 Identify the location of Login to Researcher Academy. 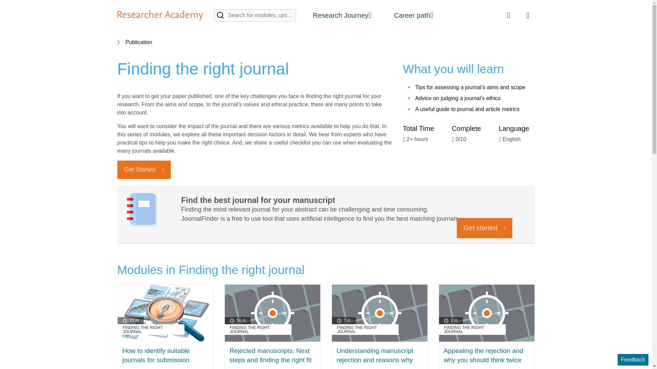
(528, 15).